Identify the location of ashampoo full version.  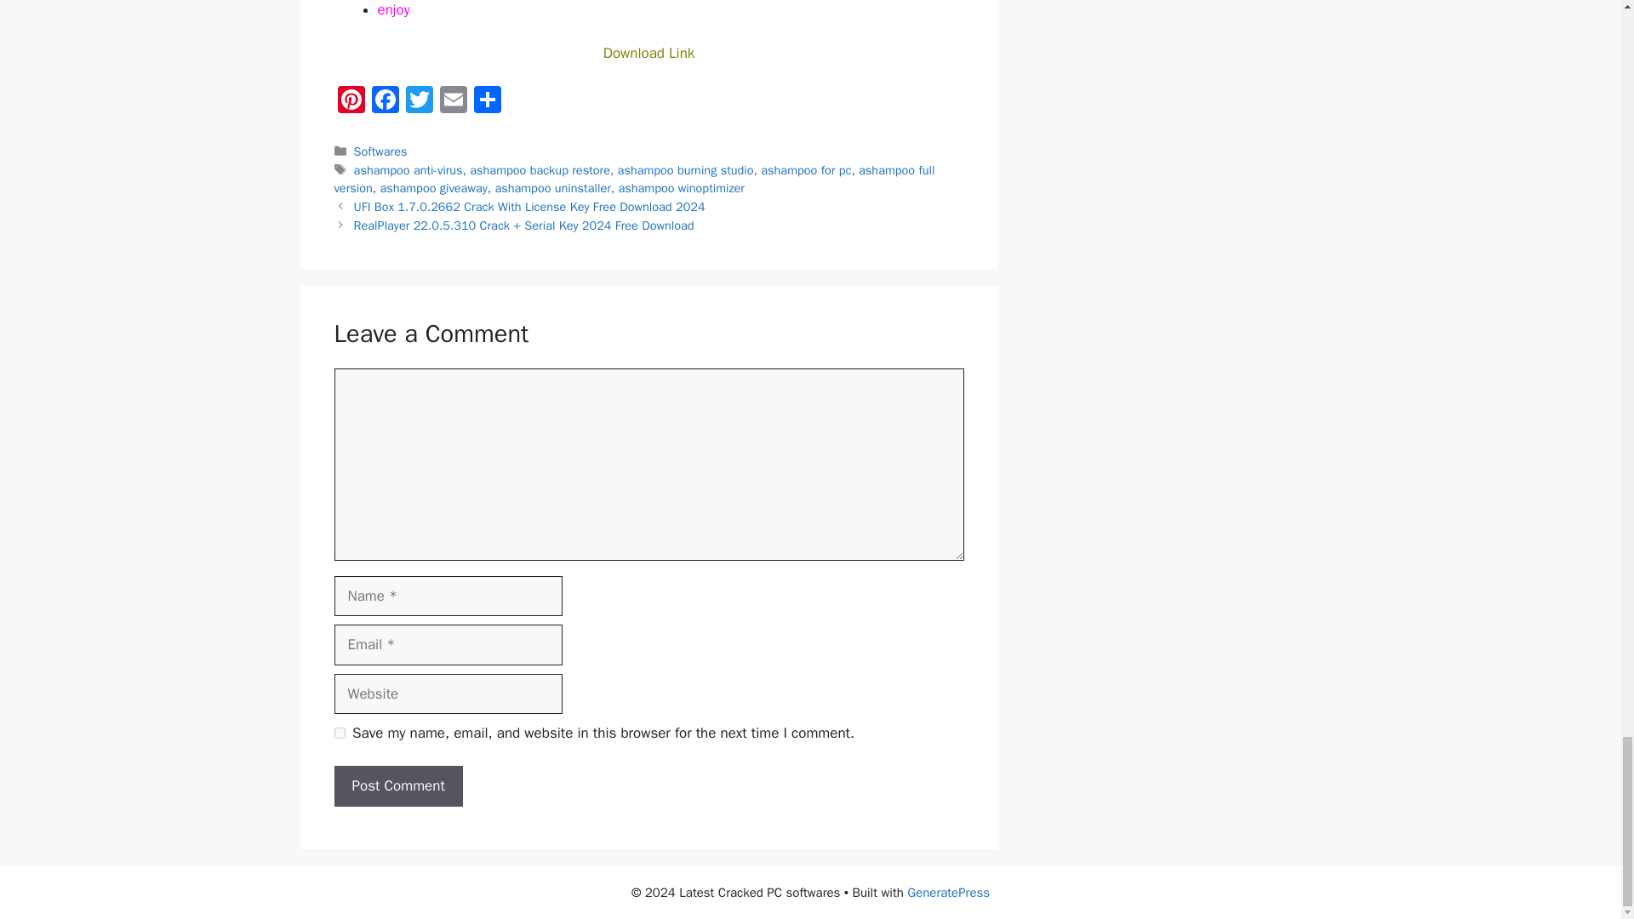
(633, 180).